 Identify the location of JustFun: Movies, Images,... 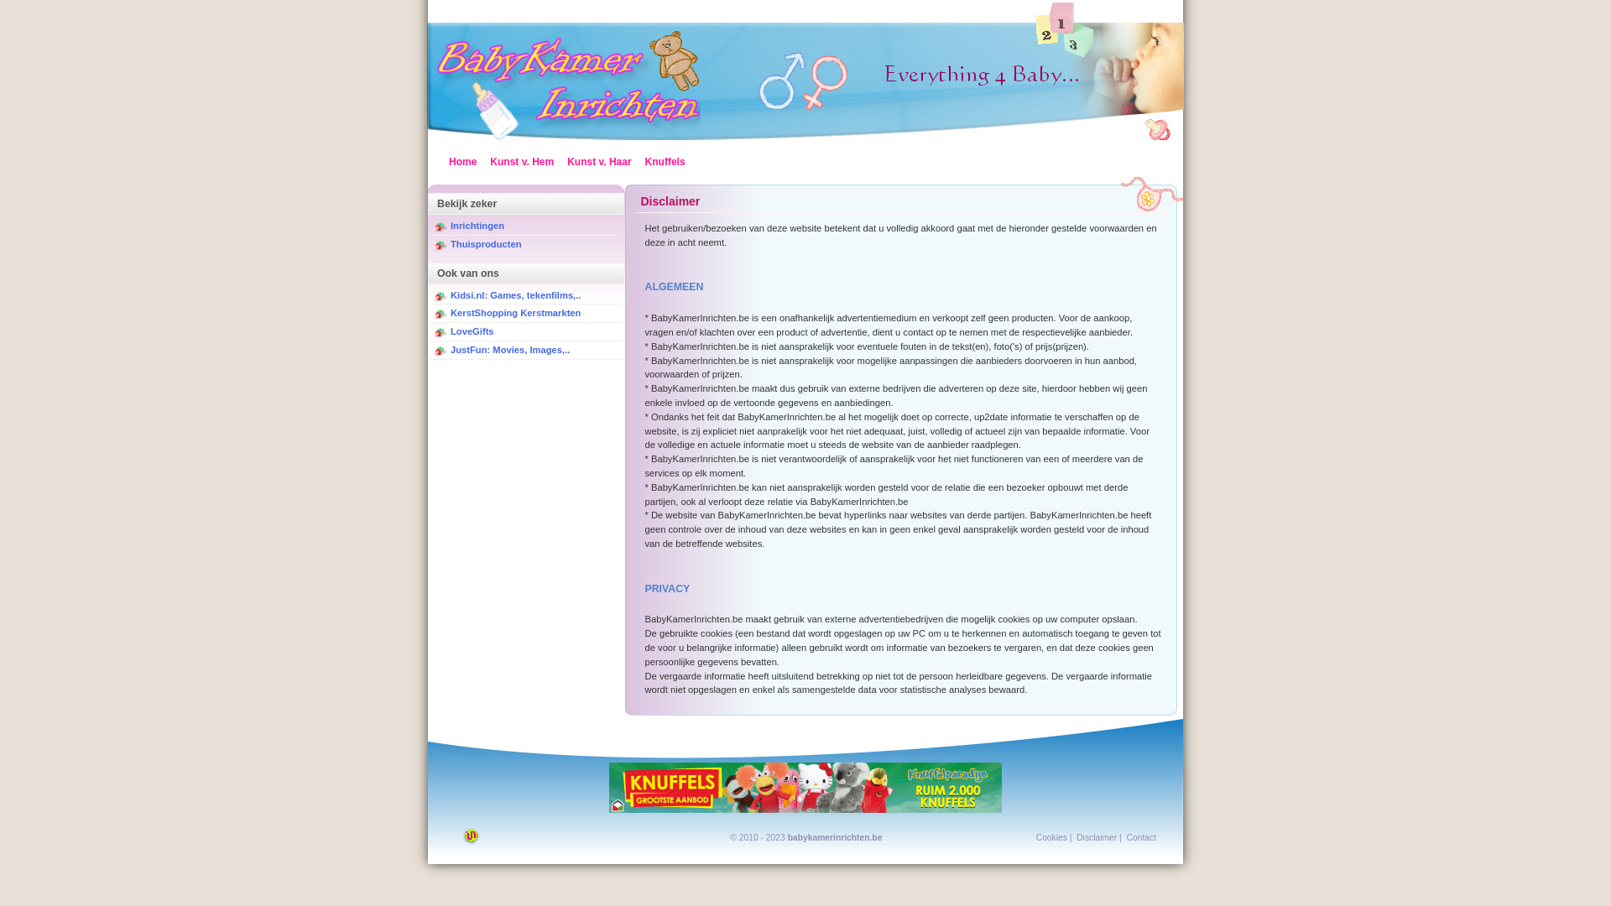
(510, 350).